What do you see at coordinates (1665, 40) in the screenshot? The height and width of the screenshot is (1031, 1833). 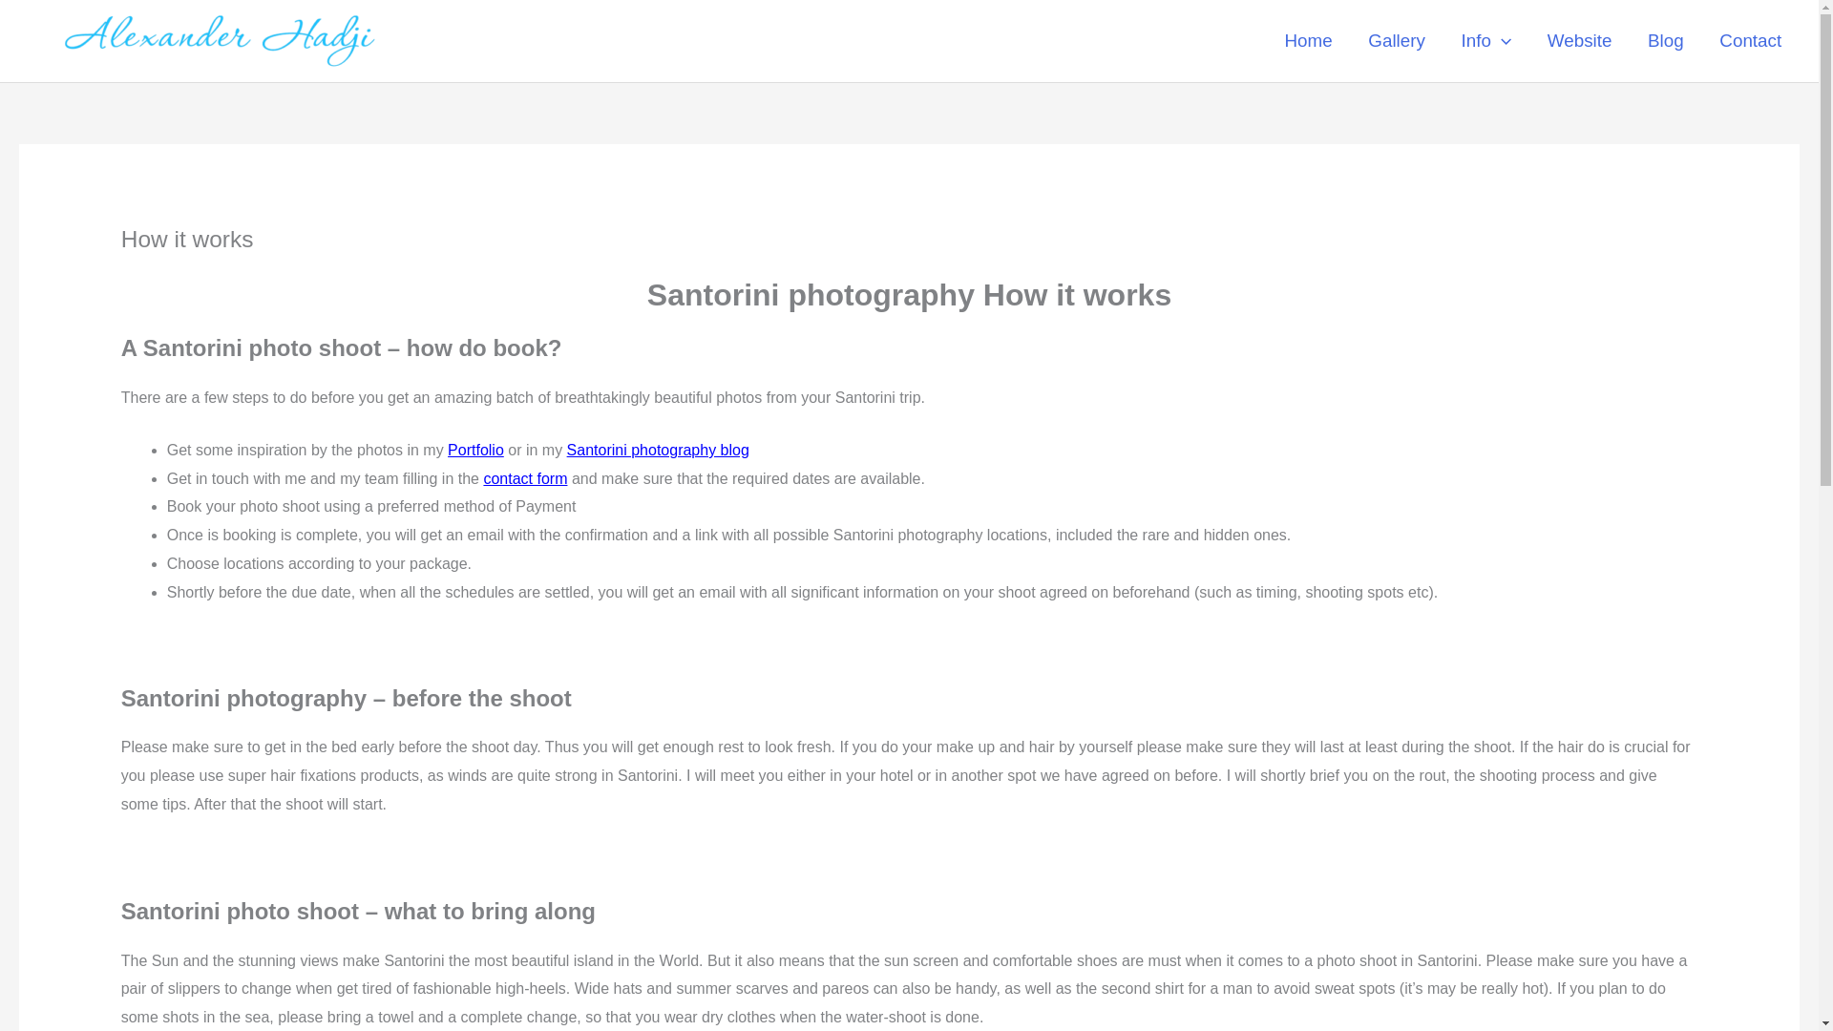 I see `Blog` at bounding box center [1665, 40].